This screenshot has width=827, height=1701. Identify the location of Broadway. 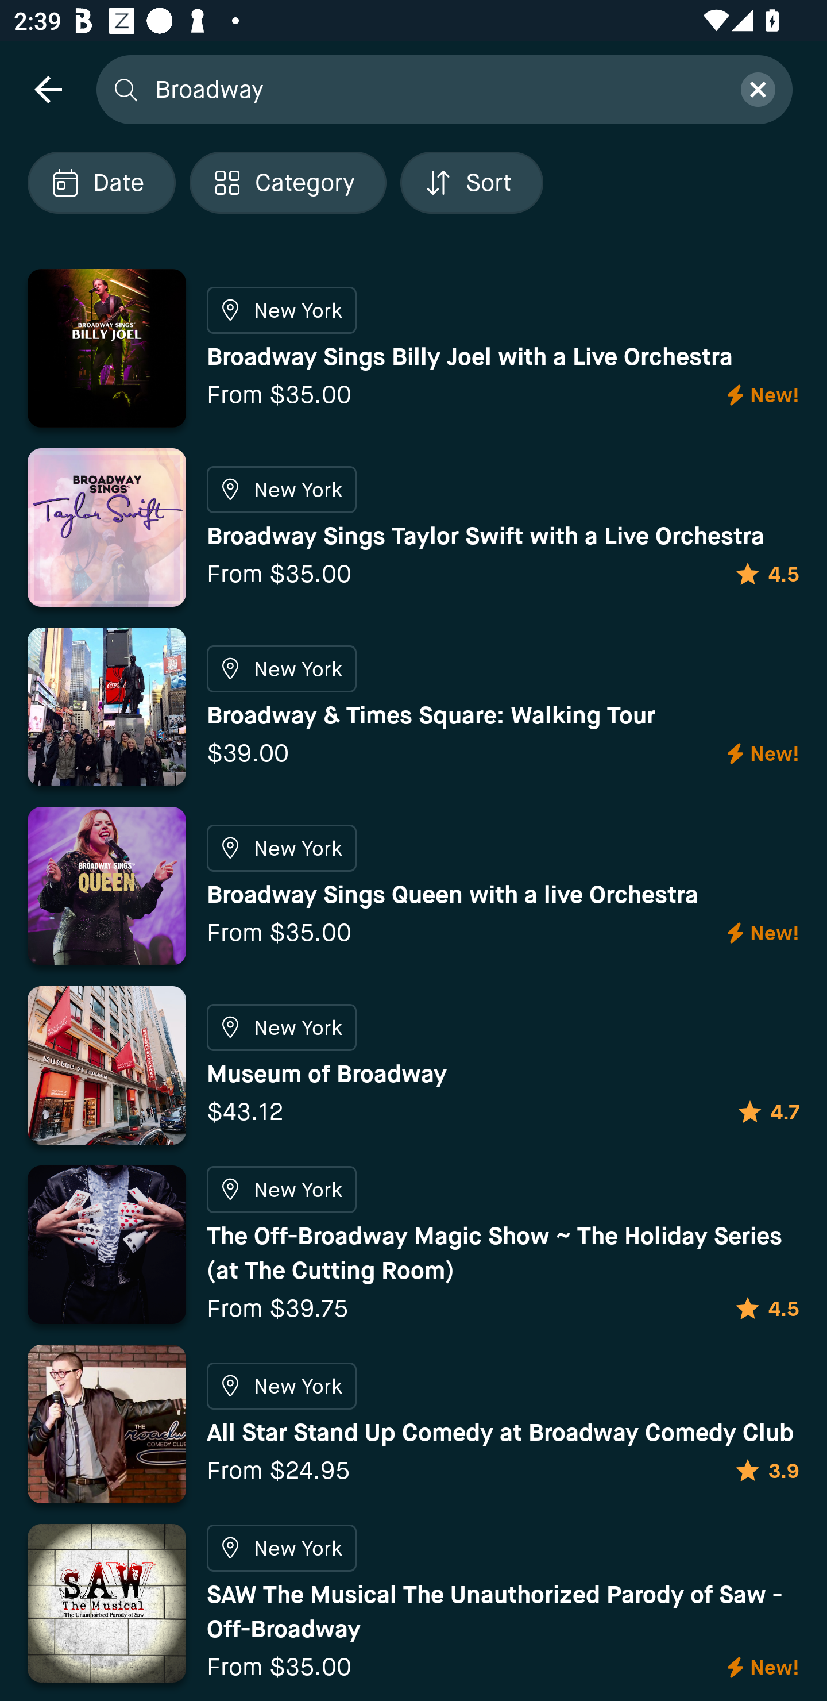
(436, 88).